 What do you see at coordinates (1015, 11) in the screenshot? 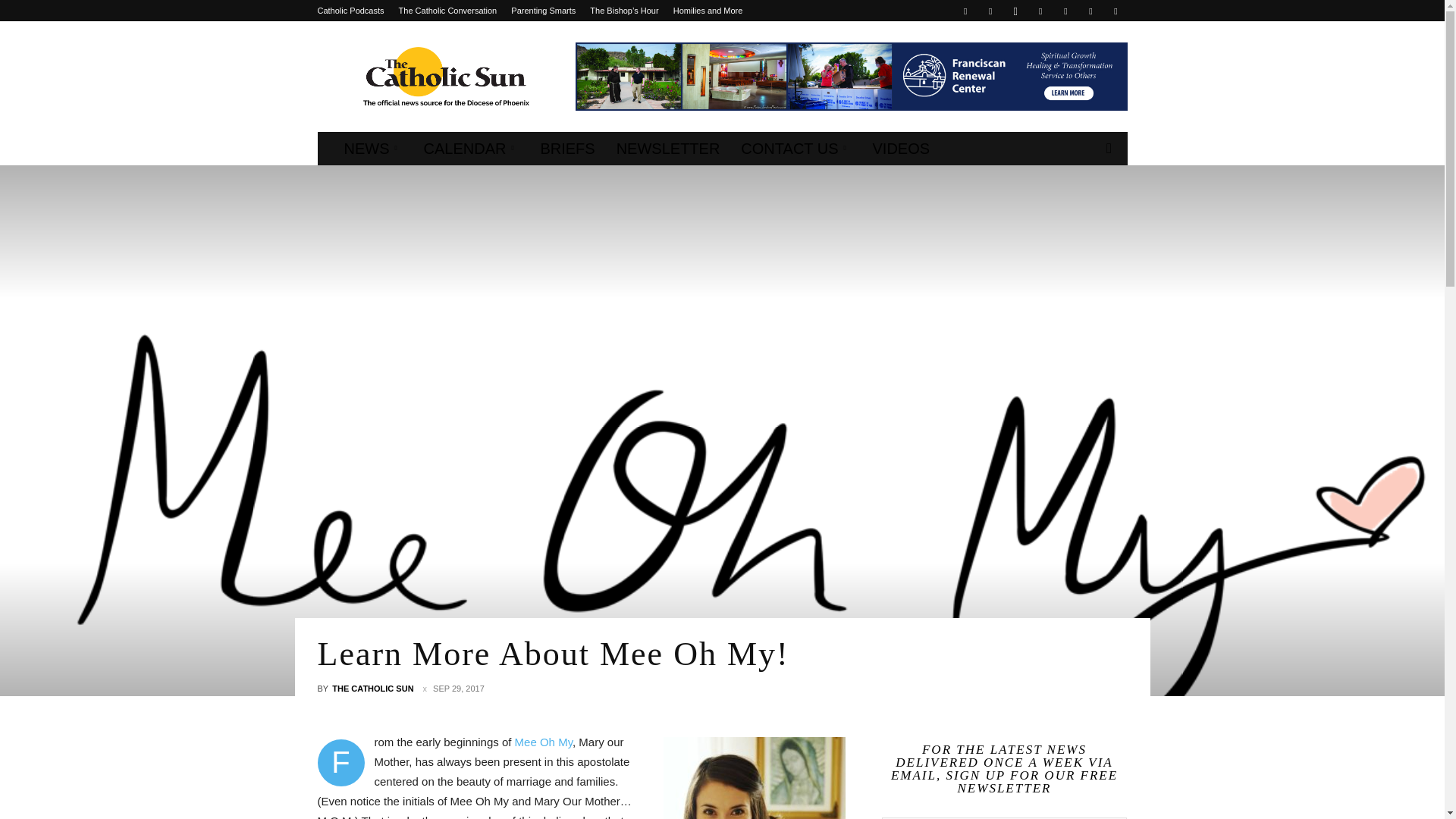
I see `Instagram` at bounding box center [1015, 11].